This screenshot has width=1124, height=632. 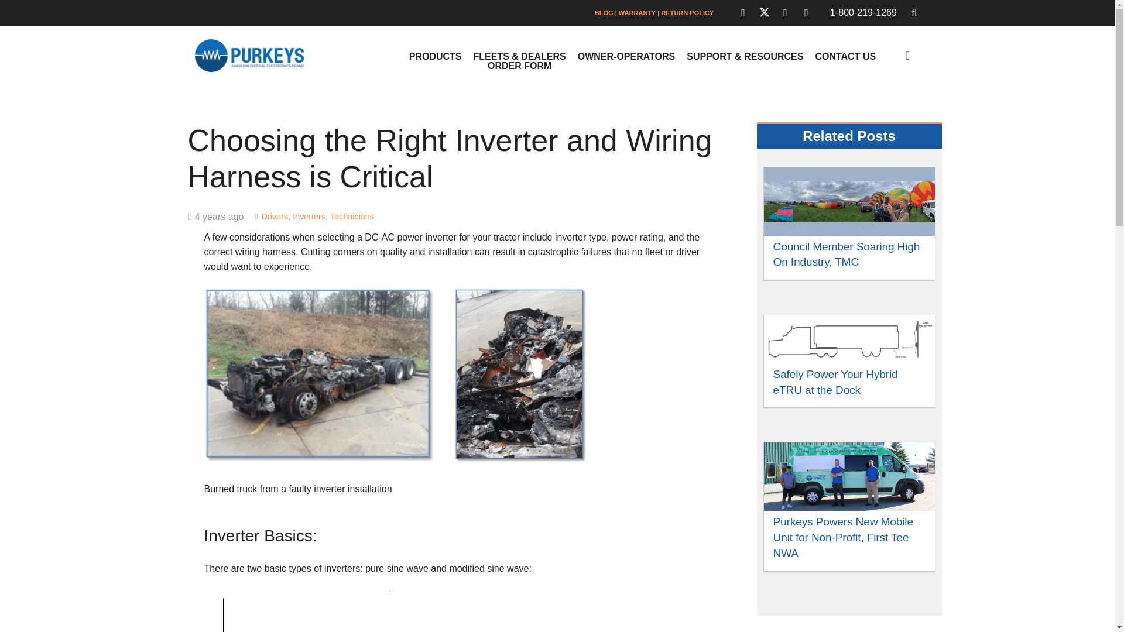 I want to click on LinkedIn, so click(x=786, y=13).